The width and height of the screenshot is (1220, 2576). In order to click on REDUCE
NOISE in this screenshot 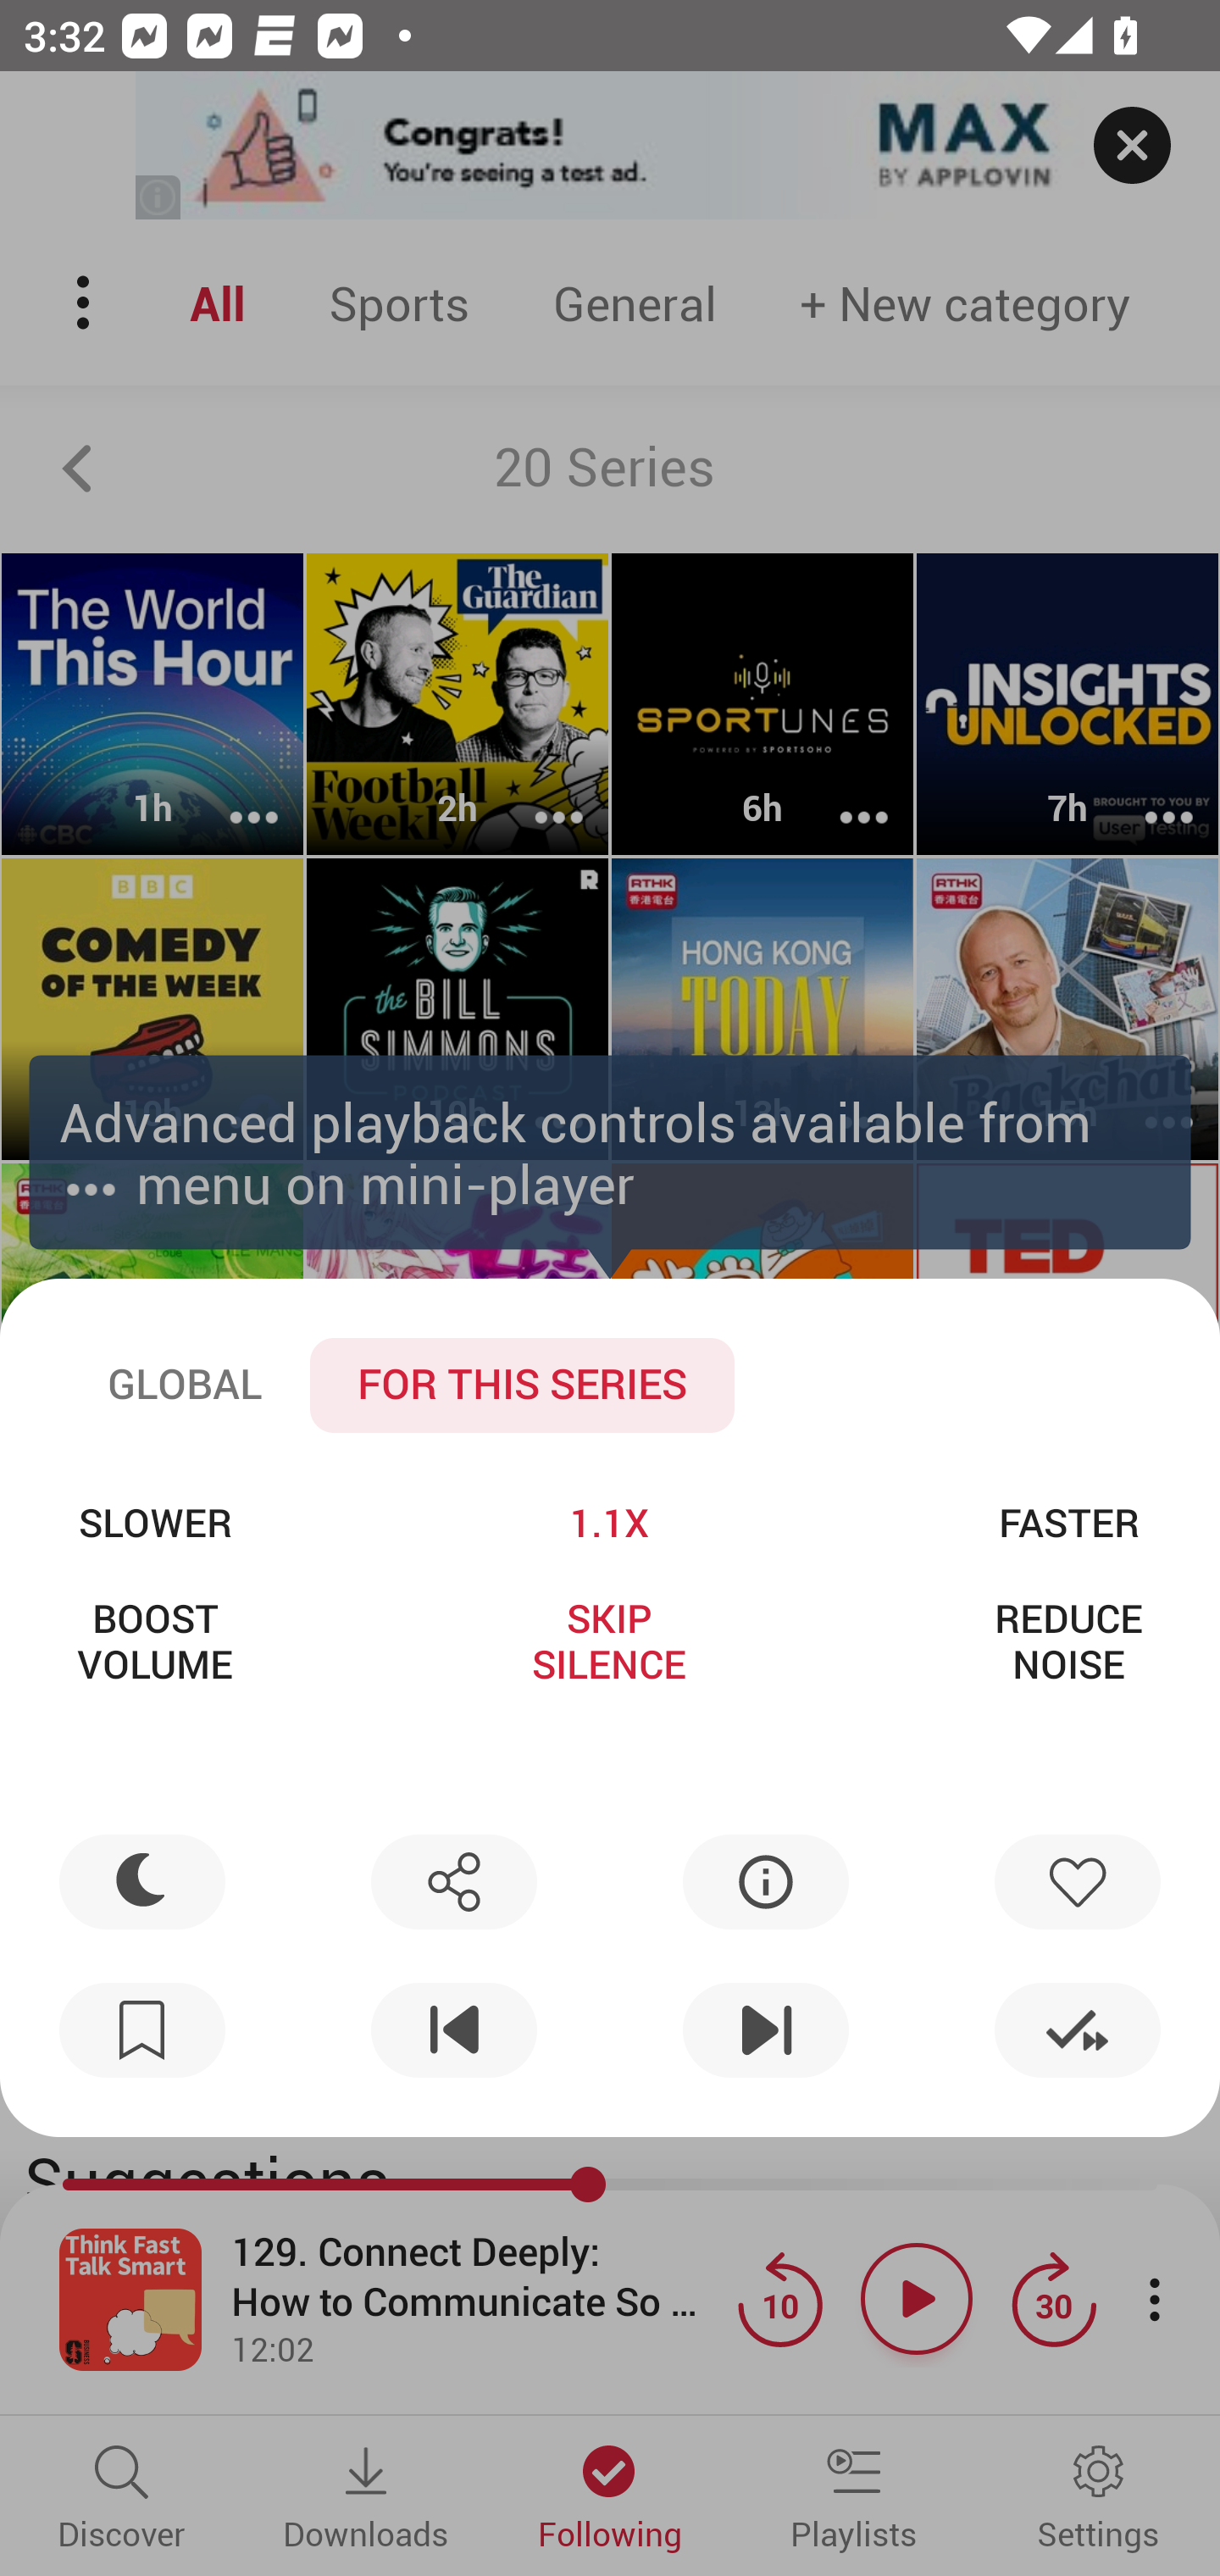, I will do `click(1068, 1641)`.